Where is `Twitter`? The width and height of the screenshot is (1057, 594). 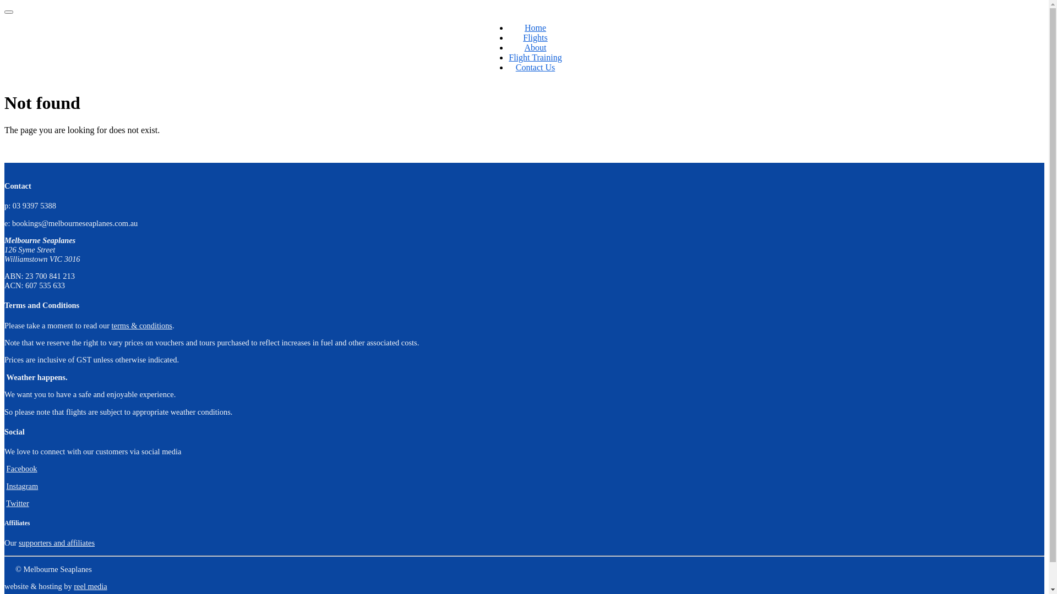
Twitter is located at coordinates (18, 503).